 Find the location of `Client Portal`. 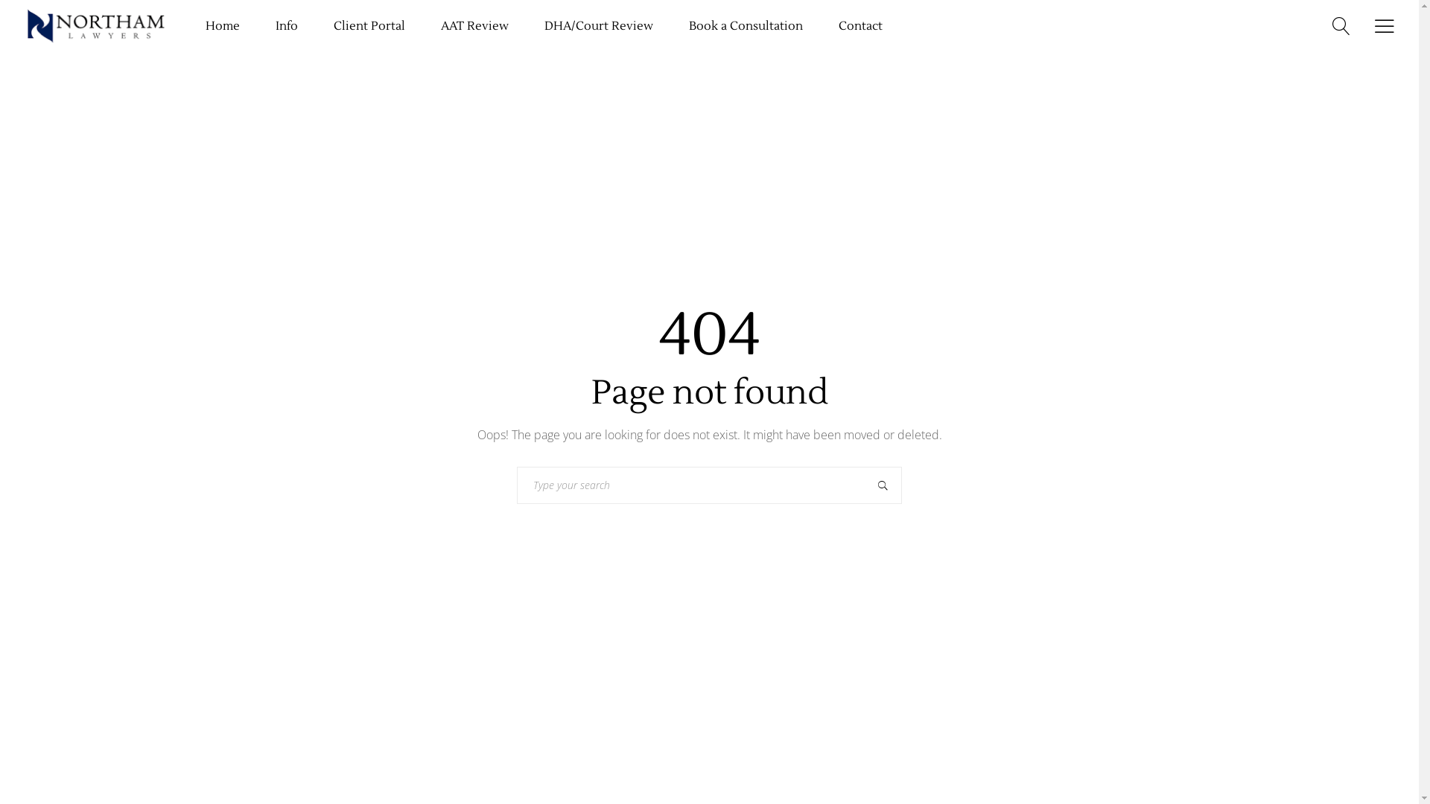

Client Portal is located at coordinates (369, 26).